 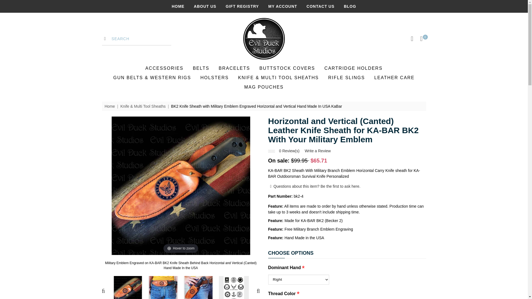 I want to click on CARTRIDGE HOLDERS, so click(x=354, y=68).